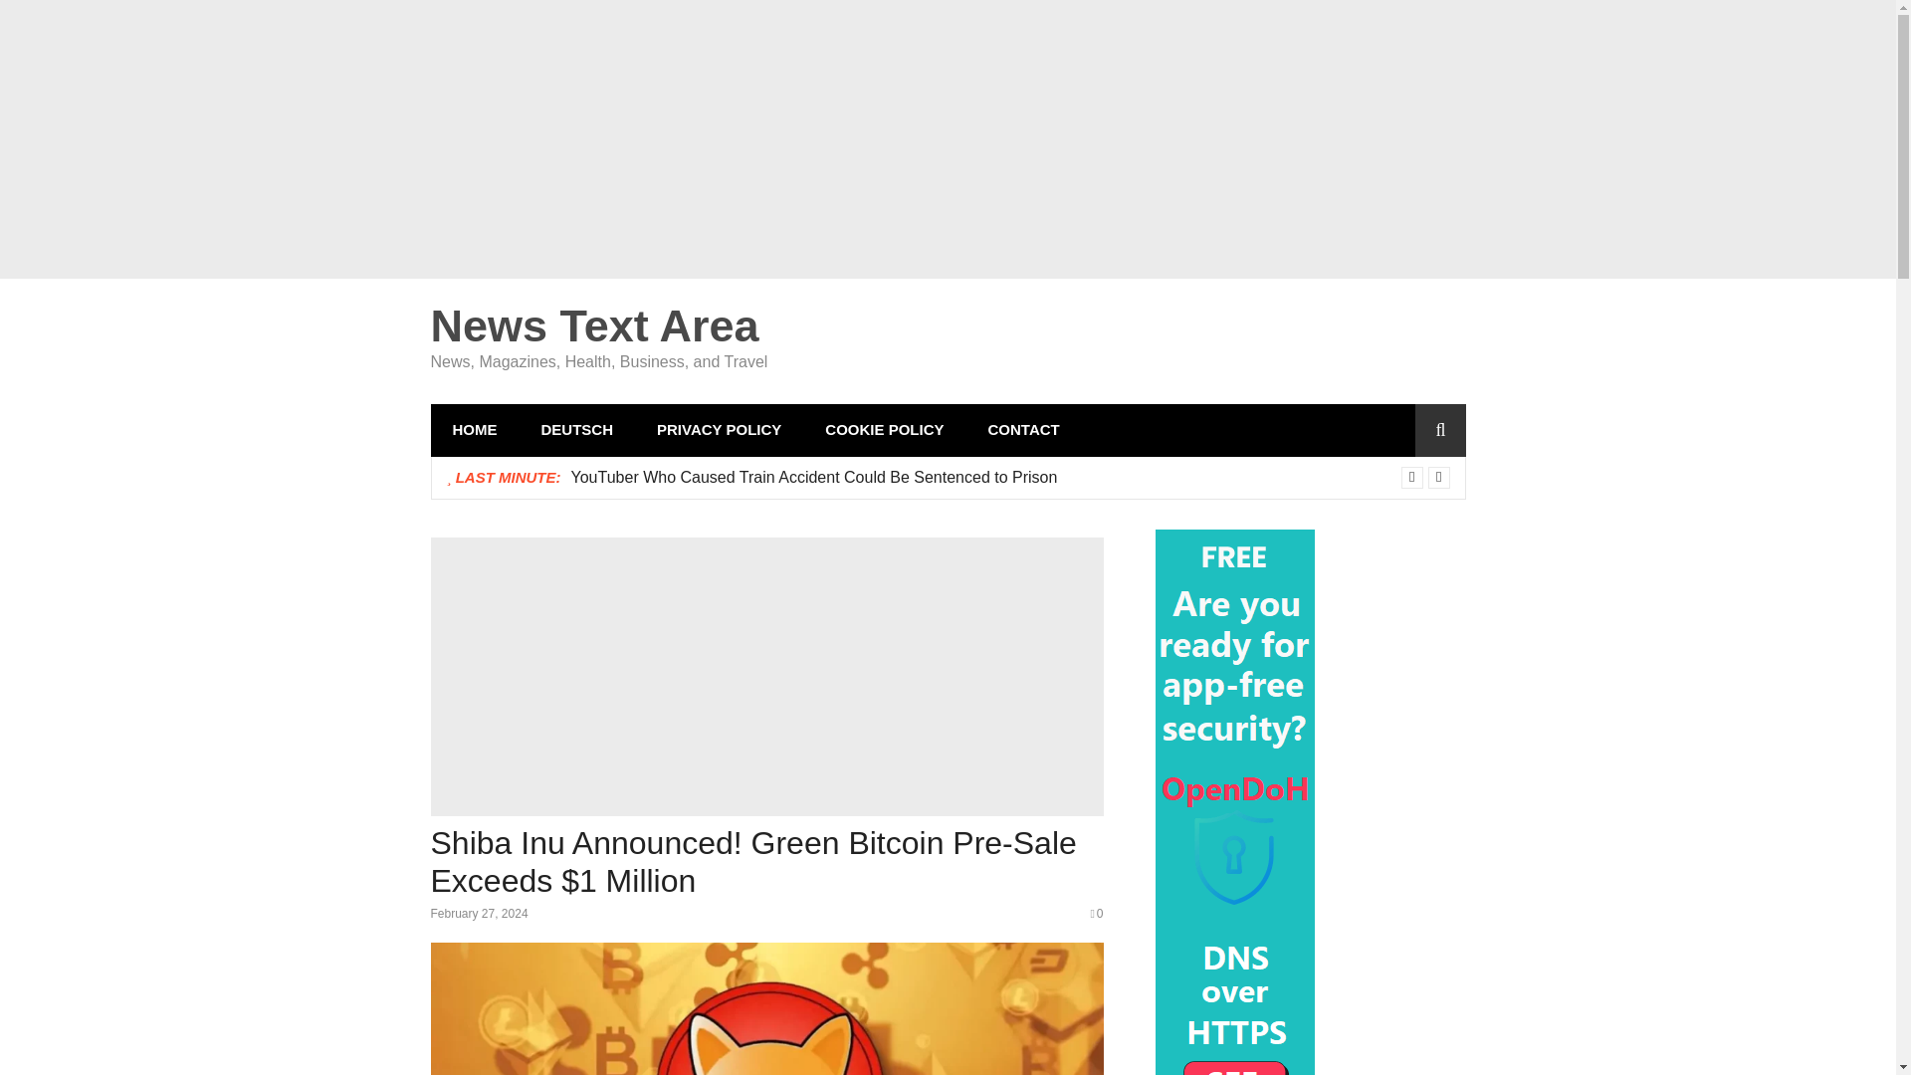 This screenshot has height=1075, width=1911. What do you see at coordinates (719, 430) in the screenshot?
I see `PRIVACY POLICY` at bounding box center [719, 430].